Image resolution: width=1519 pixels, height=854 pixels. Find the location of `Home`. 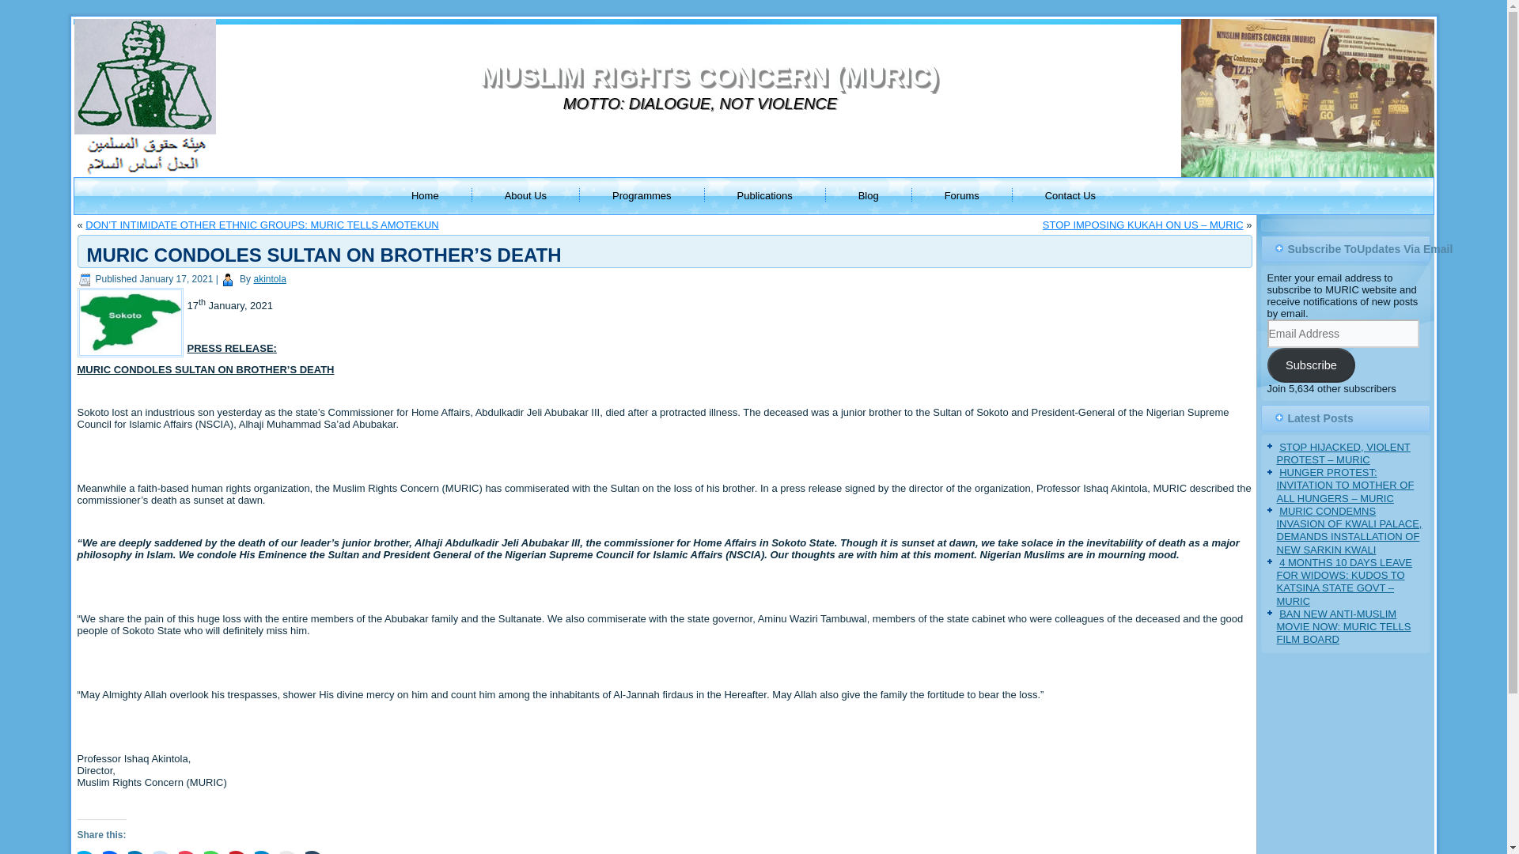

Home is located at coordinates (424, 196).